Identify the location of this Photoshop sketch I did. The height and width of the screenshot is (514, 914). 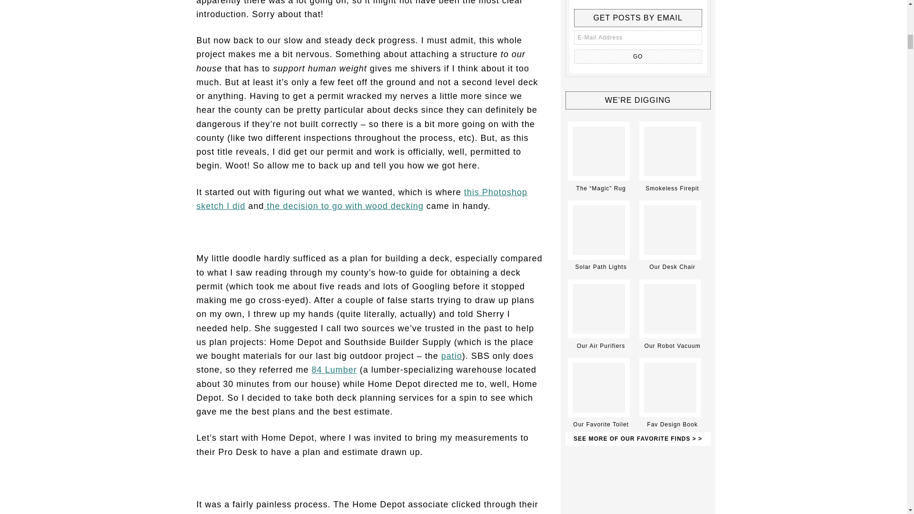
(362, 199).